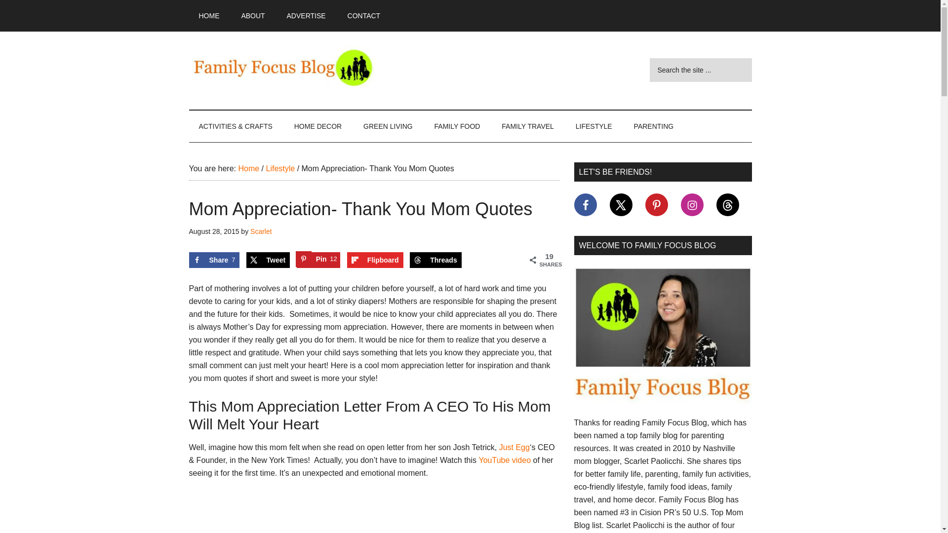 The image size is (948, 533). I want to click on FAMILY TRAVEL, so click(528, 126).